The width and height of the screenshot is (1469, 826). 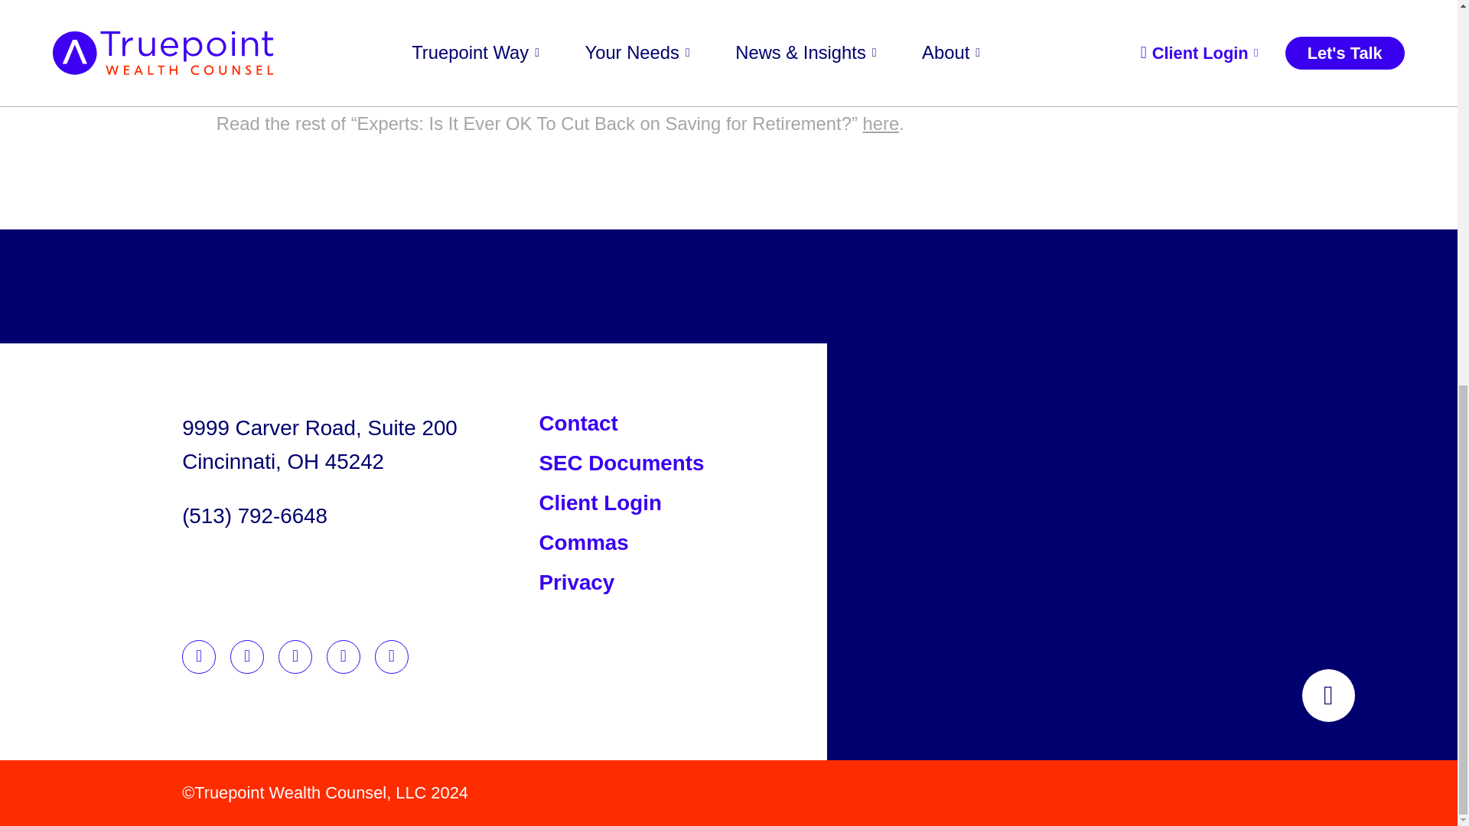 I want to click on here, so click(x=621, y=463).